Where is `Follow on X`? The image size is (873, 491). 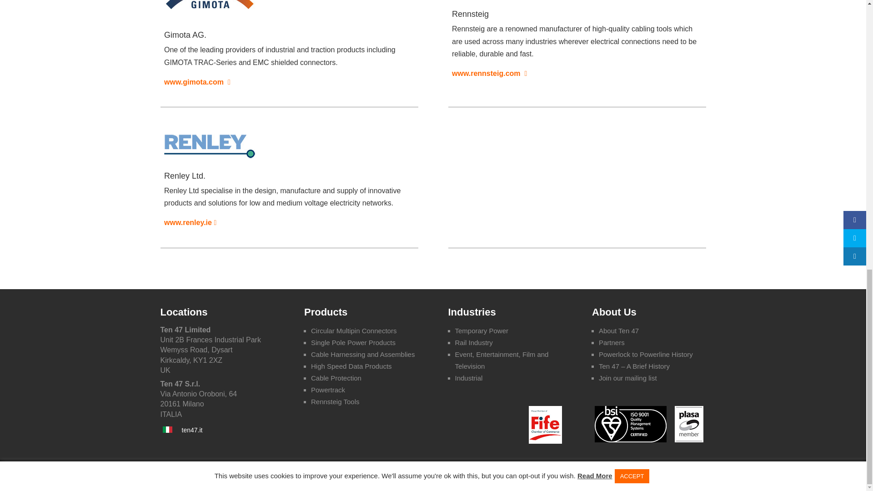 Follow on X is located at coordinates (657, 477).